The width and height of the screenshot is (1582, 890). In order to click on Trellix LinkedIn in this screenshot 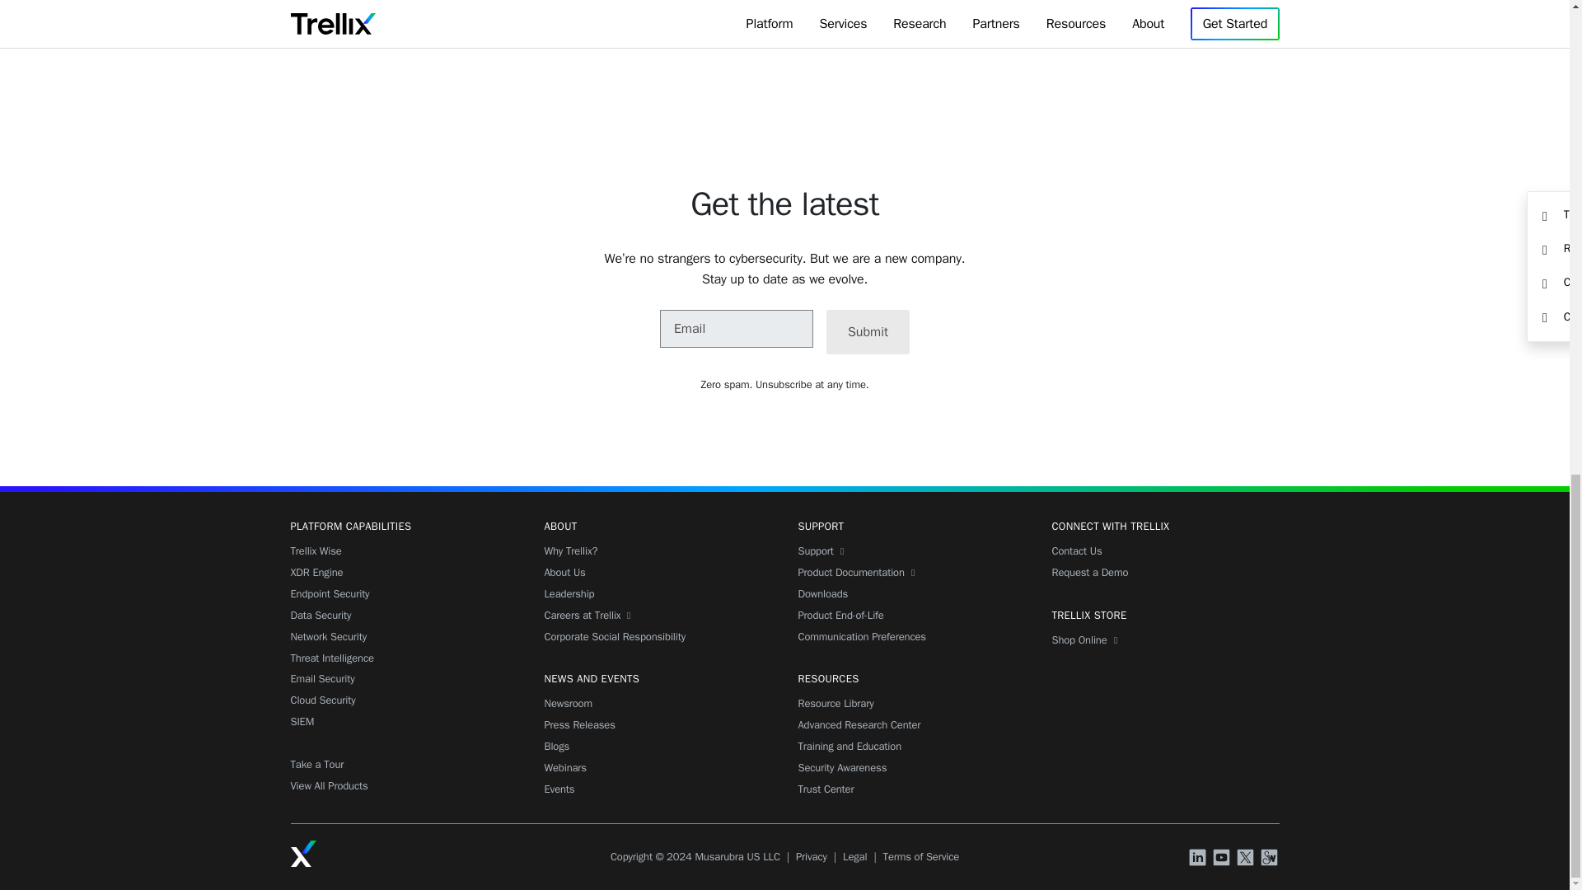, I will do `click(1200, 859)`.